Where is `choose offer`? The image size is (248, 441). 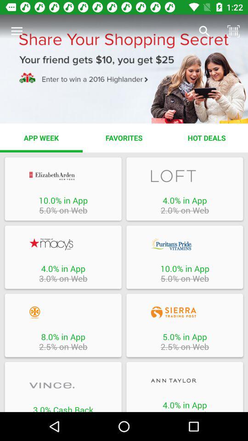
choose offer is located at coordinates (63, 175).